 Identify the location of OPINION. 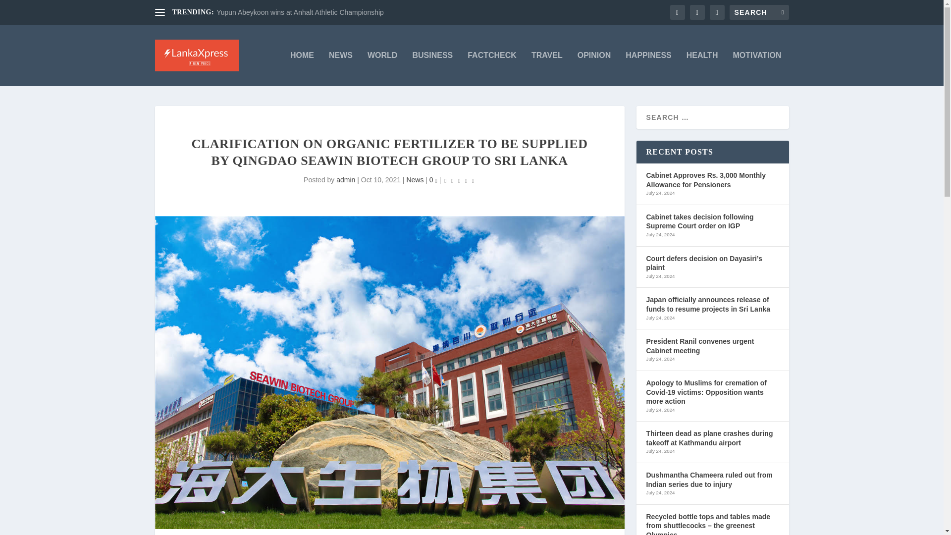
(594, 68).